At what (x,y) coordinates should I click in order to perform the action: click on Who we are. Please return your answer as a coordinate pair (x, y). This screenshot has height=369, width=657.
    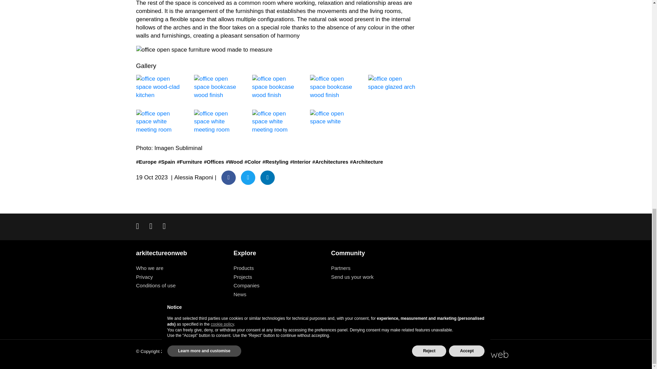
    Looking at the image, I should click on (150, 268).